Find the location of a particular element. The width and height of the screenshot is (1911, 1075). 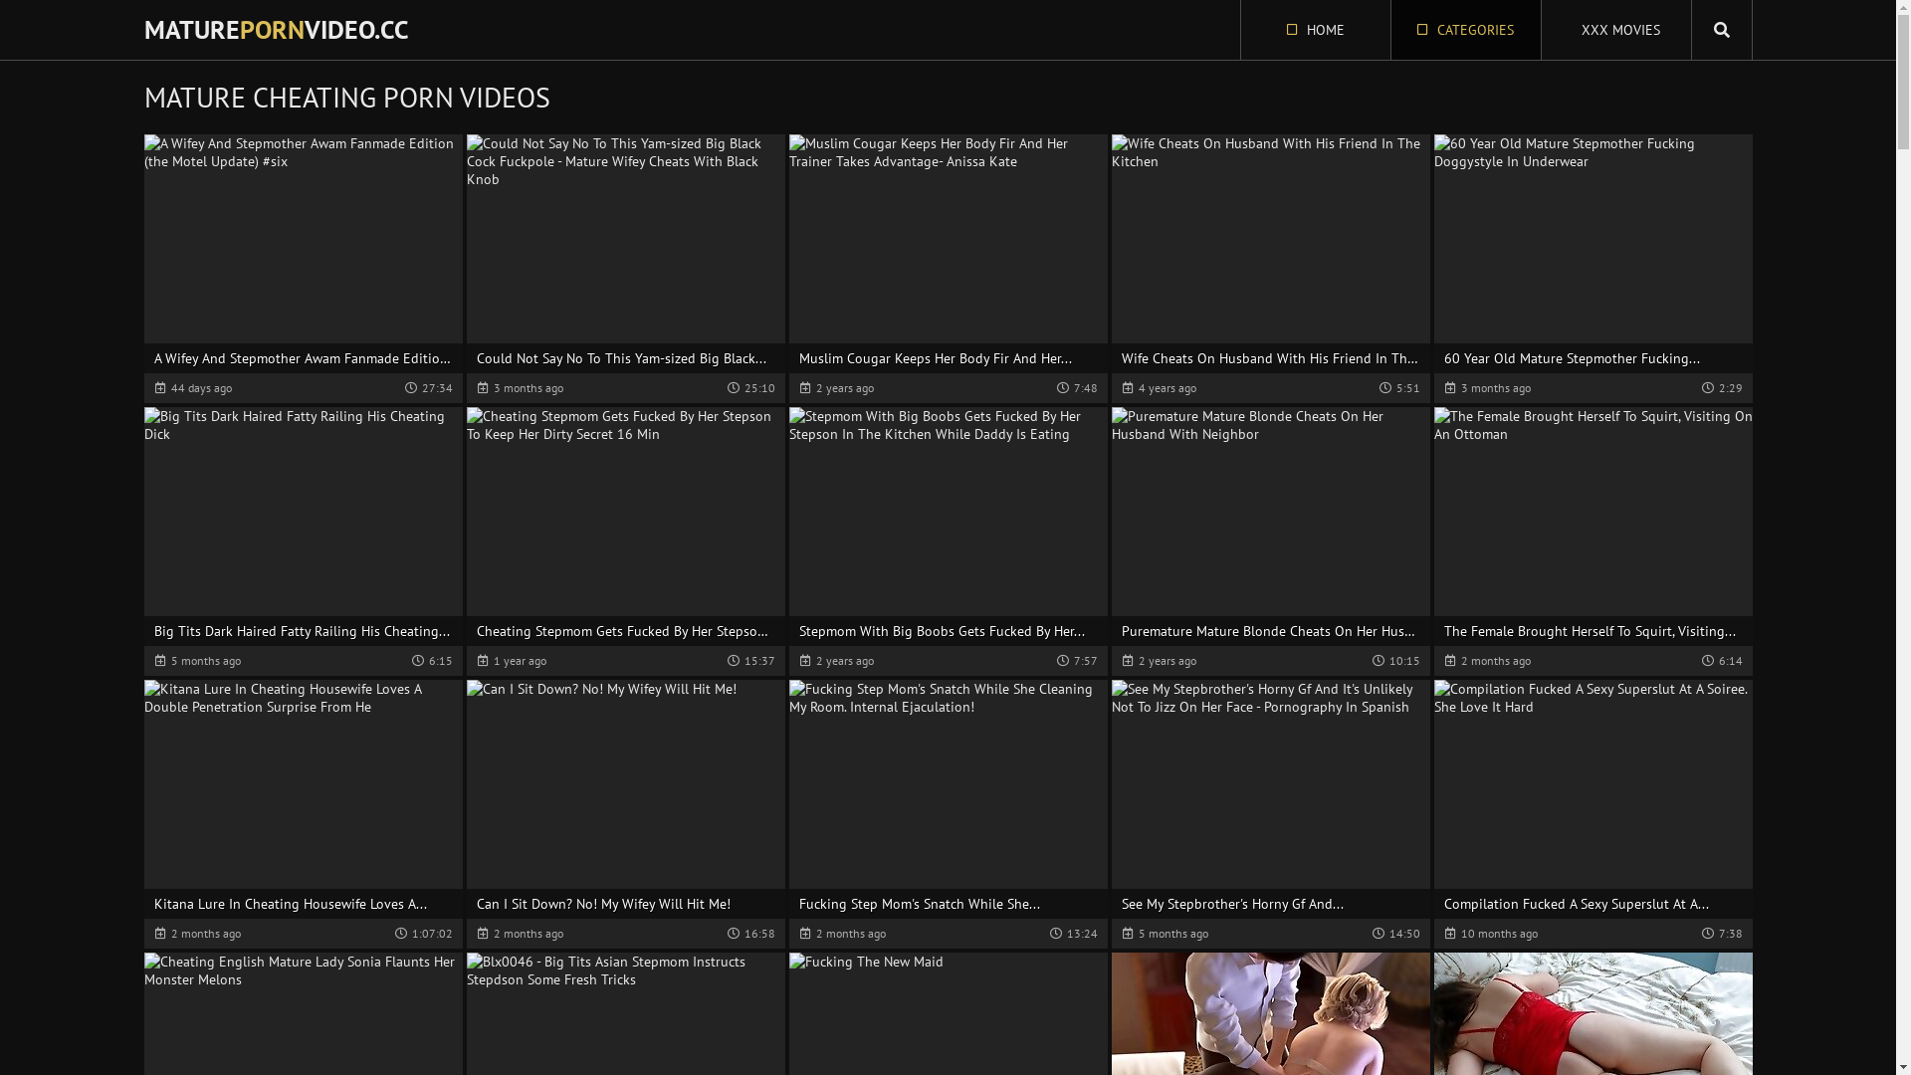

CATEGORIES is located at coordinates (1466, 30).